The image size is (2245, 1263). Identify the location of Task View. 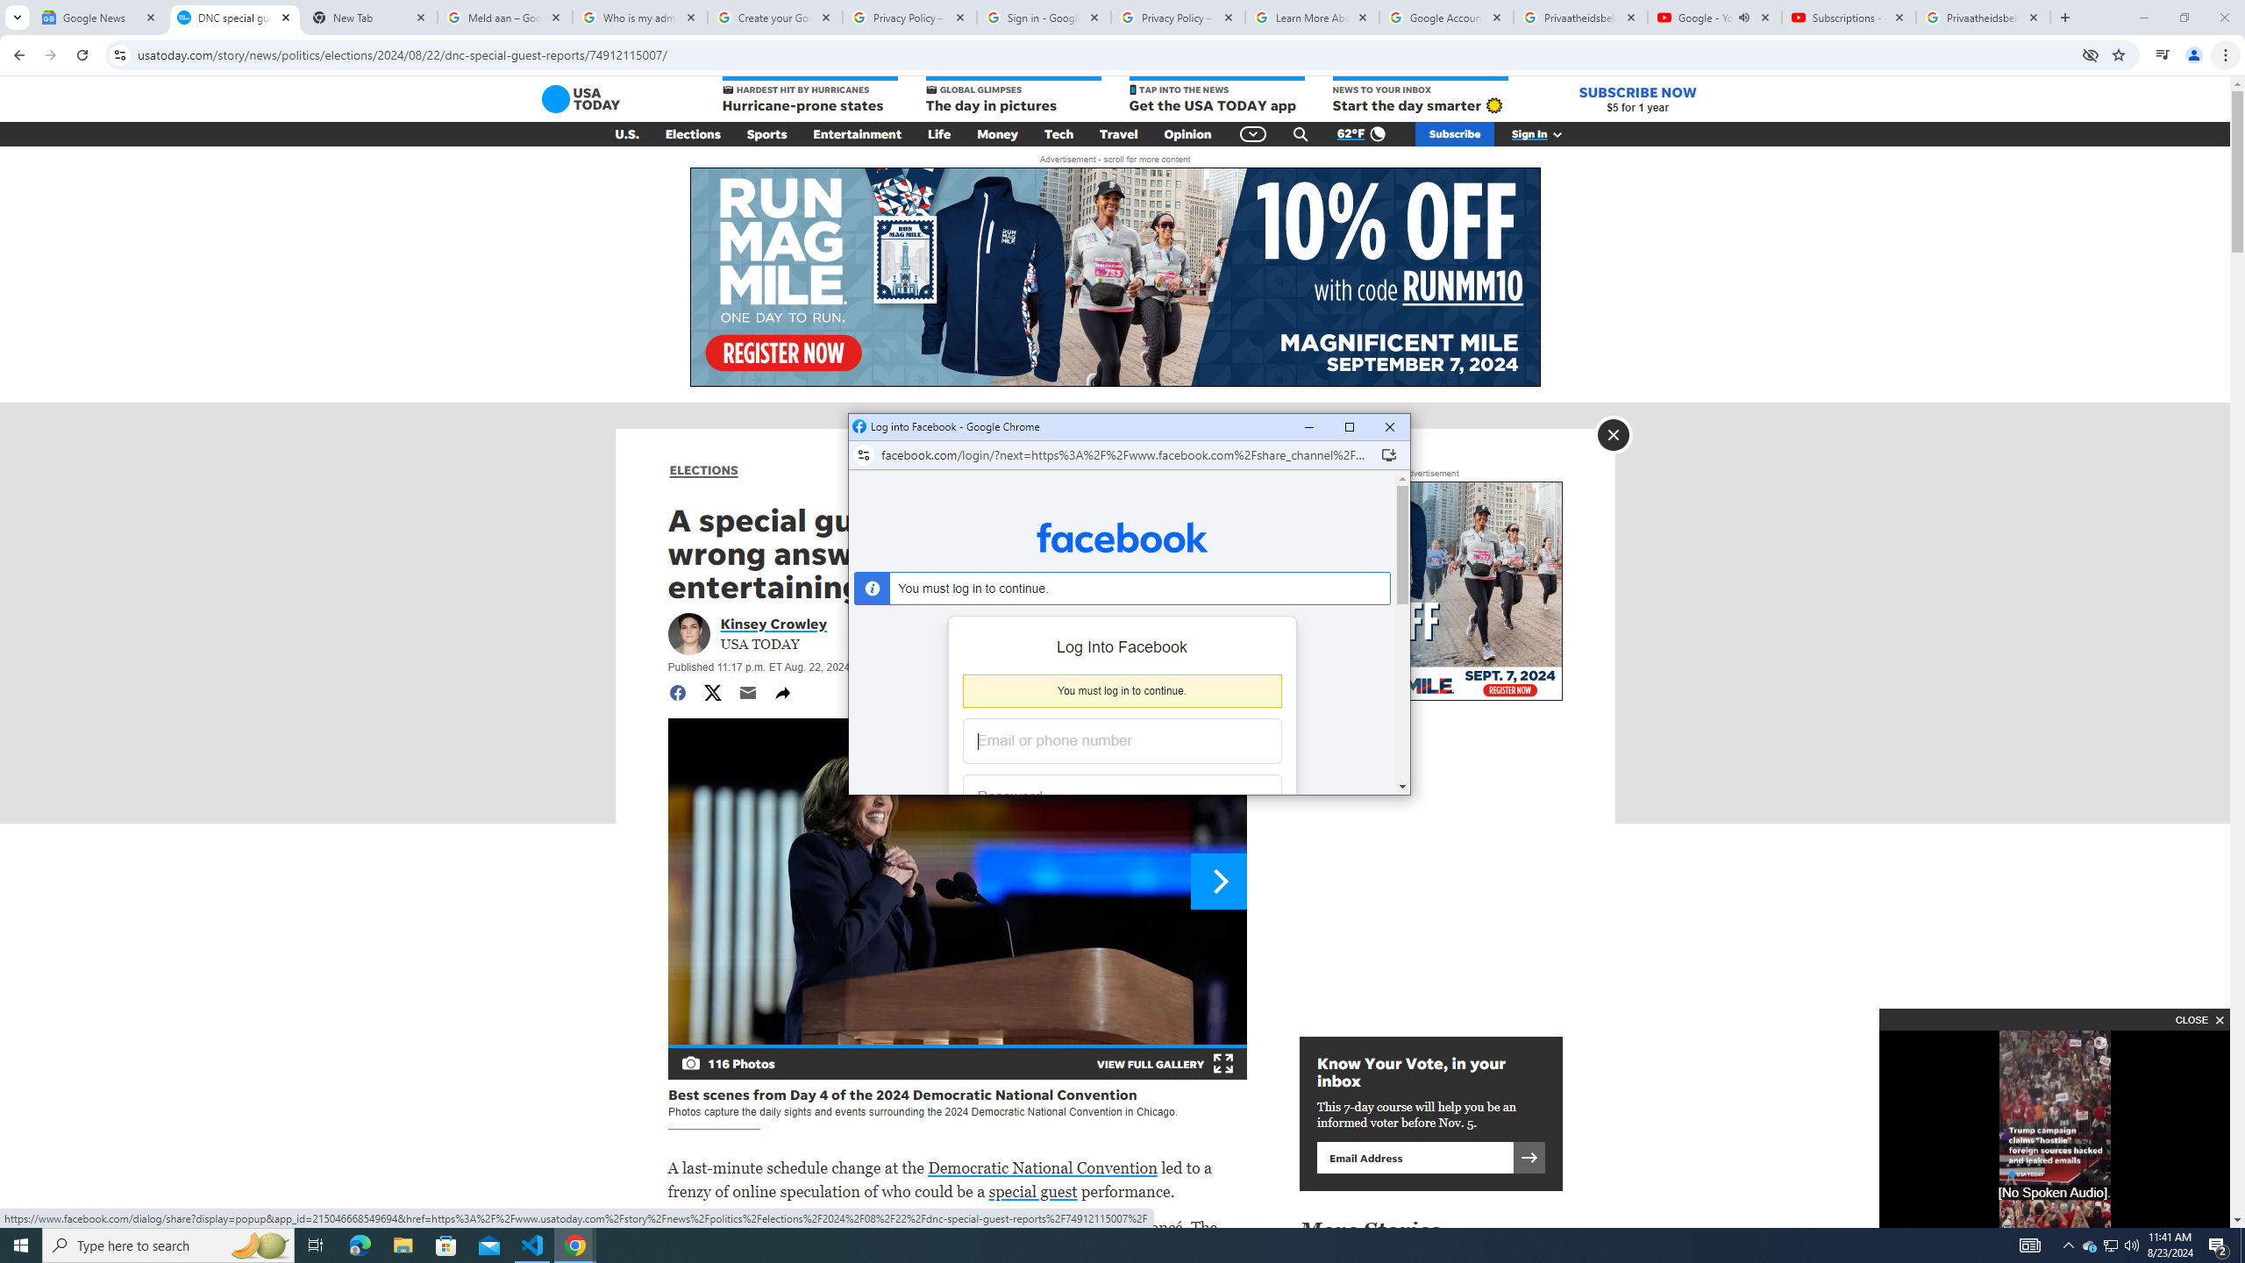
(316, 1245).